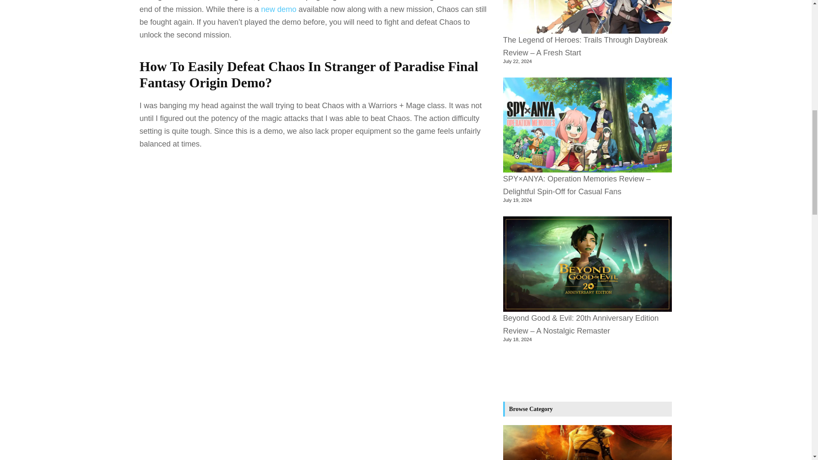 The height and width of the screenshot is (460, 818). What do you see at coordinates (279, 9) in the screenshot?
I see `new demo` at bounding box center [279, 9].